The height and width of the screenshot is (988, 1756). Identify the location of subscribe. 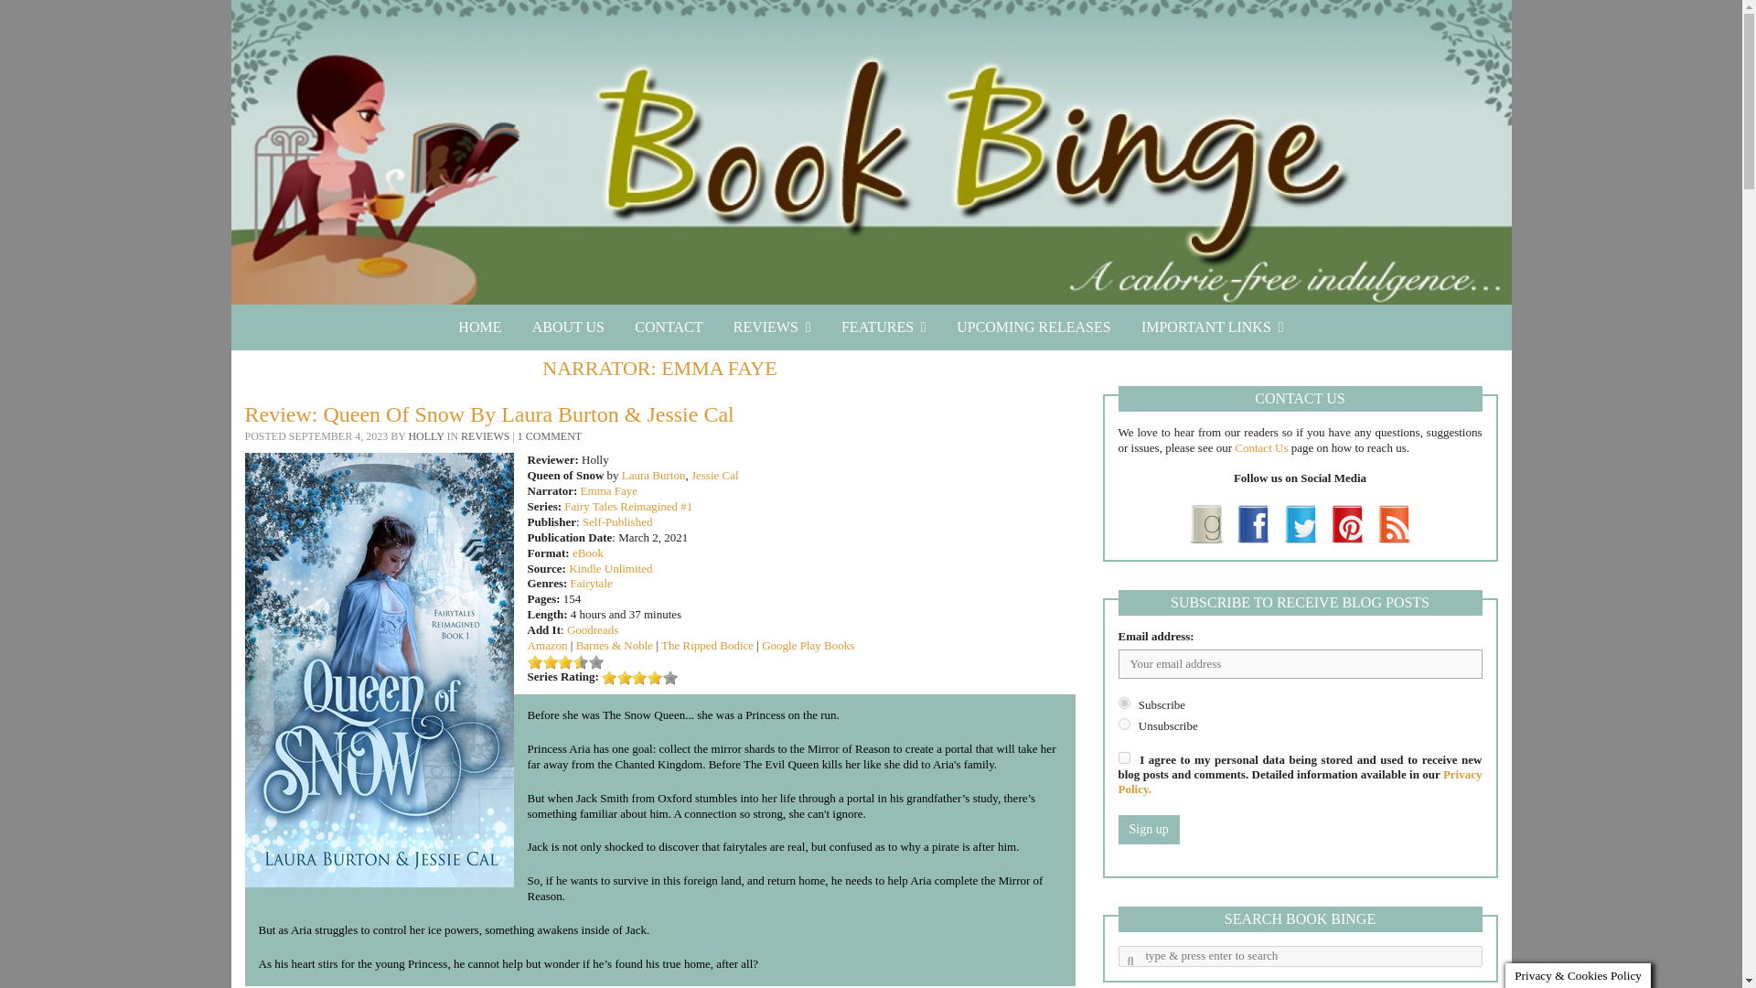
(1123, 703).